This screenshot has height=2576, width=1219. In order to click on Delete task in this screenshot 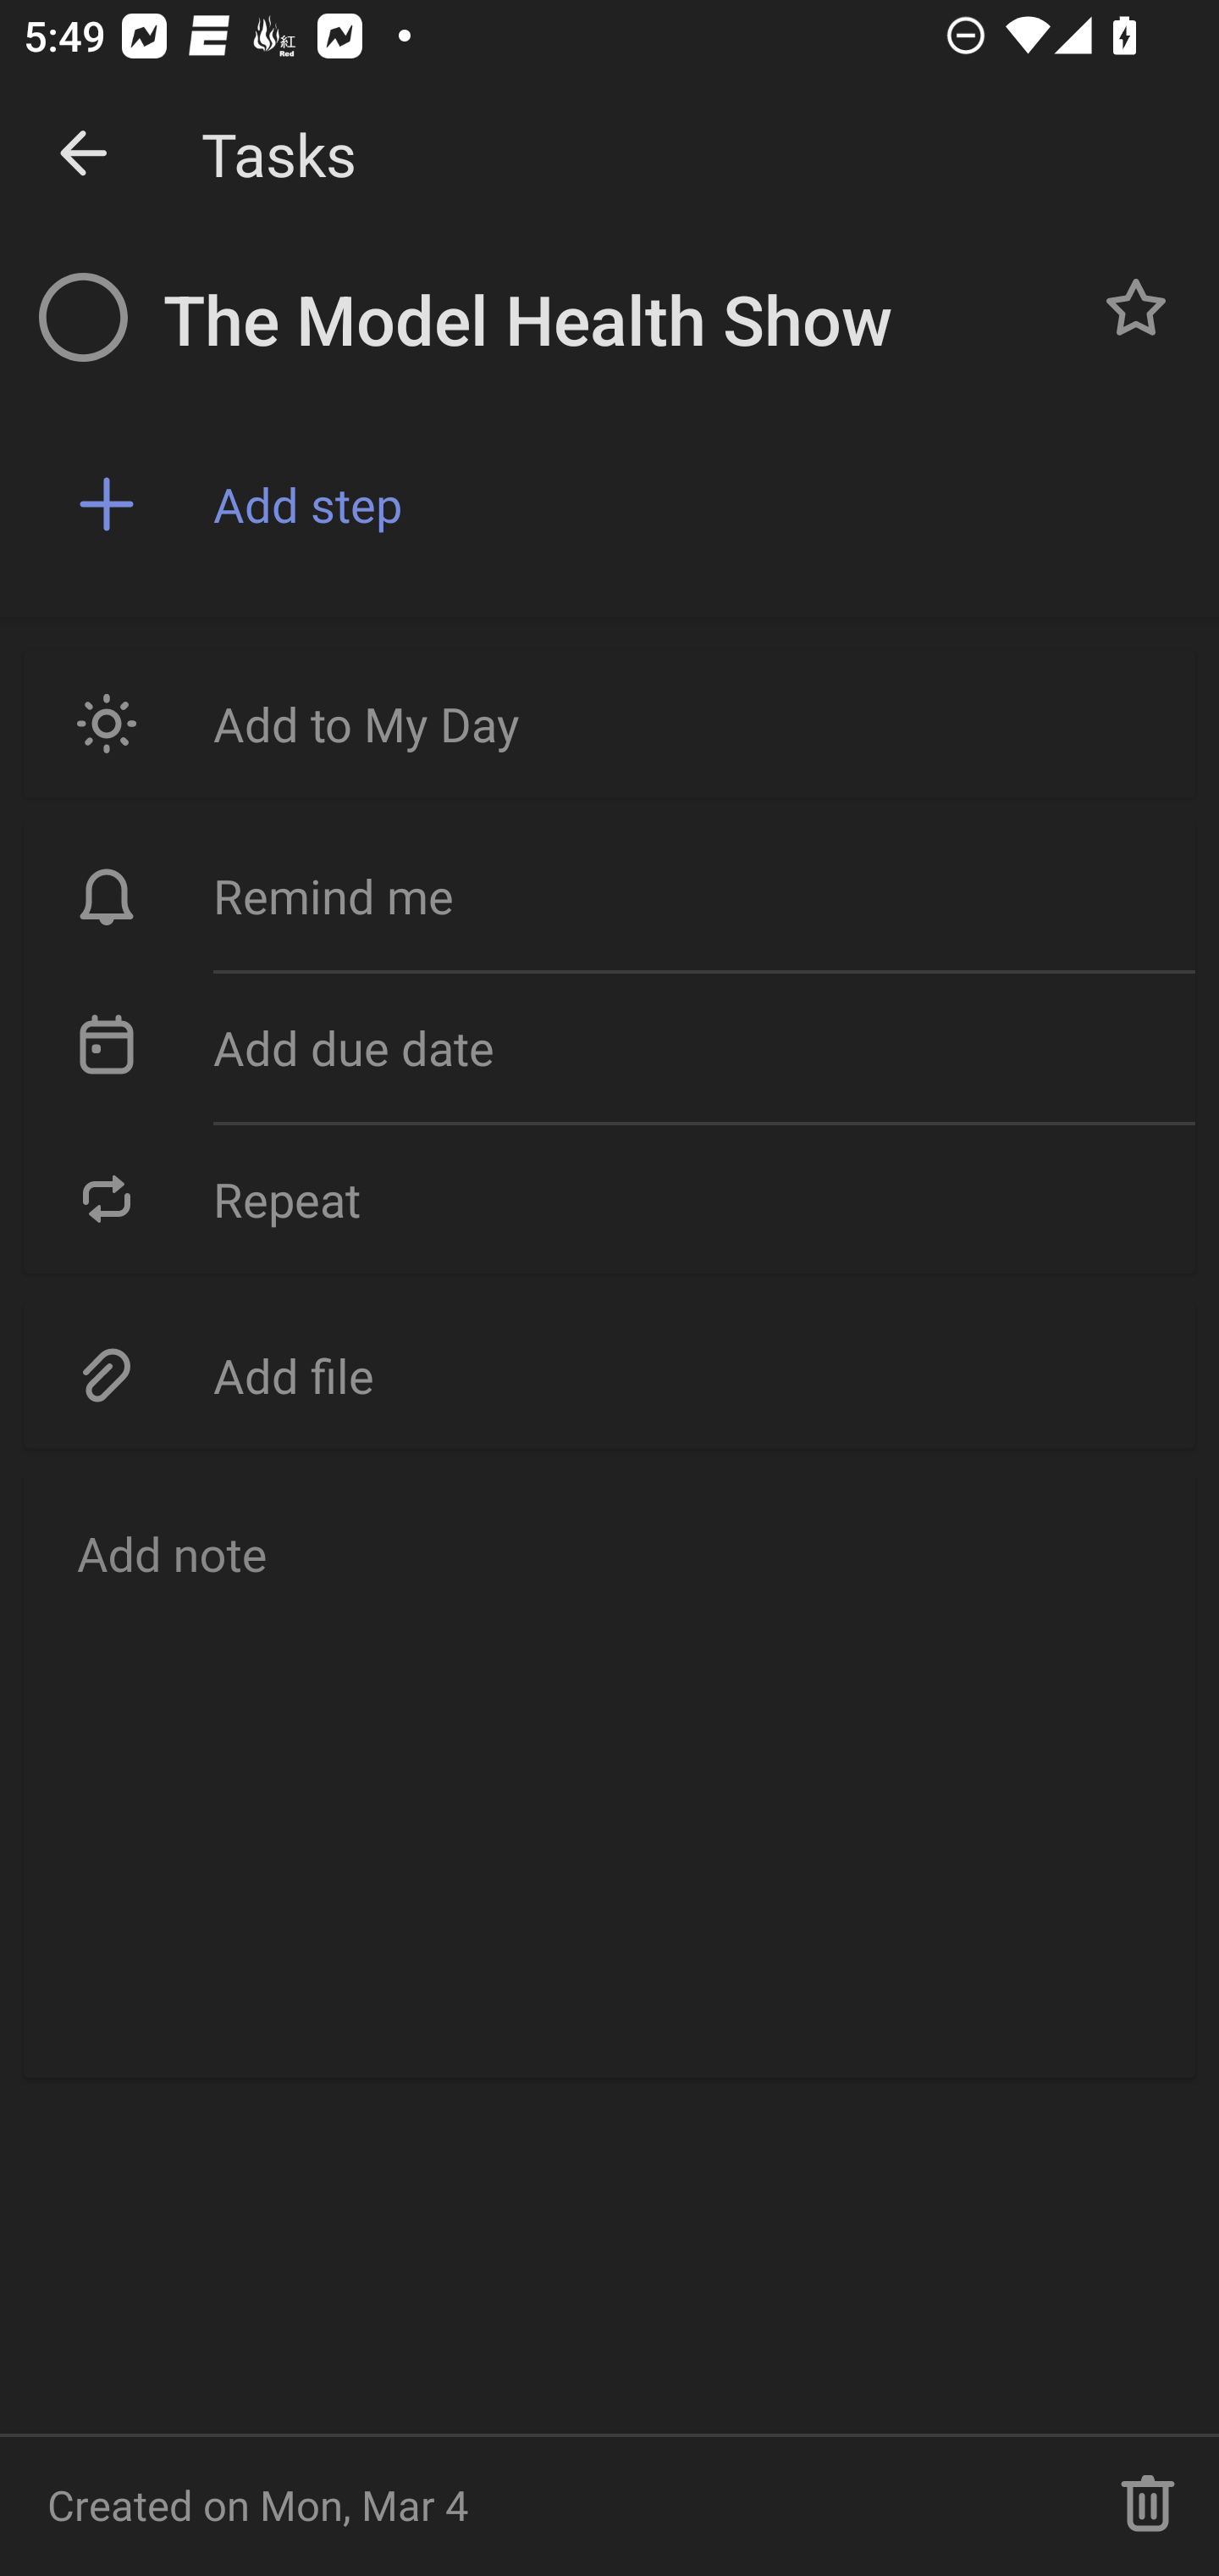, I will do `click(1148, 2505)`.